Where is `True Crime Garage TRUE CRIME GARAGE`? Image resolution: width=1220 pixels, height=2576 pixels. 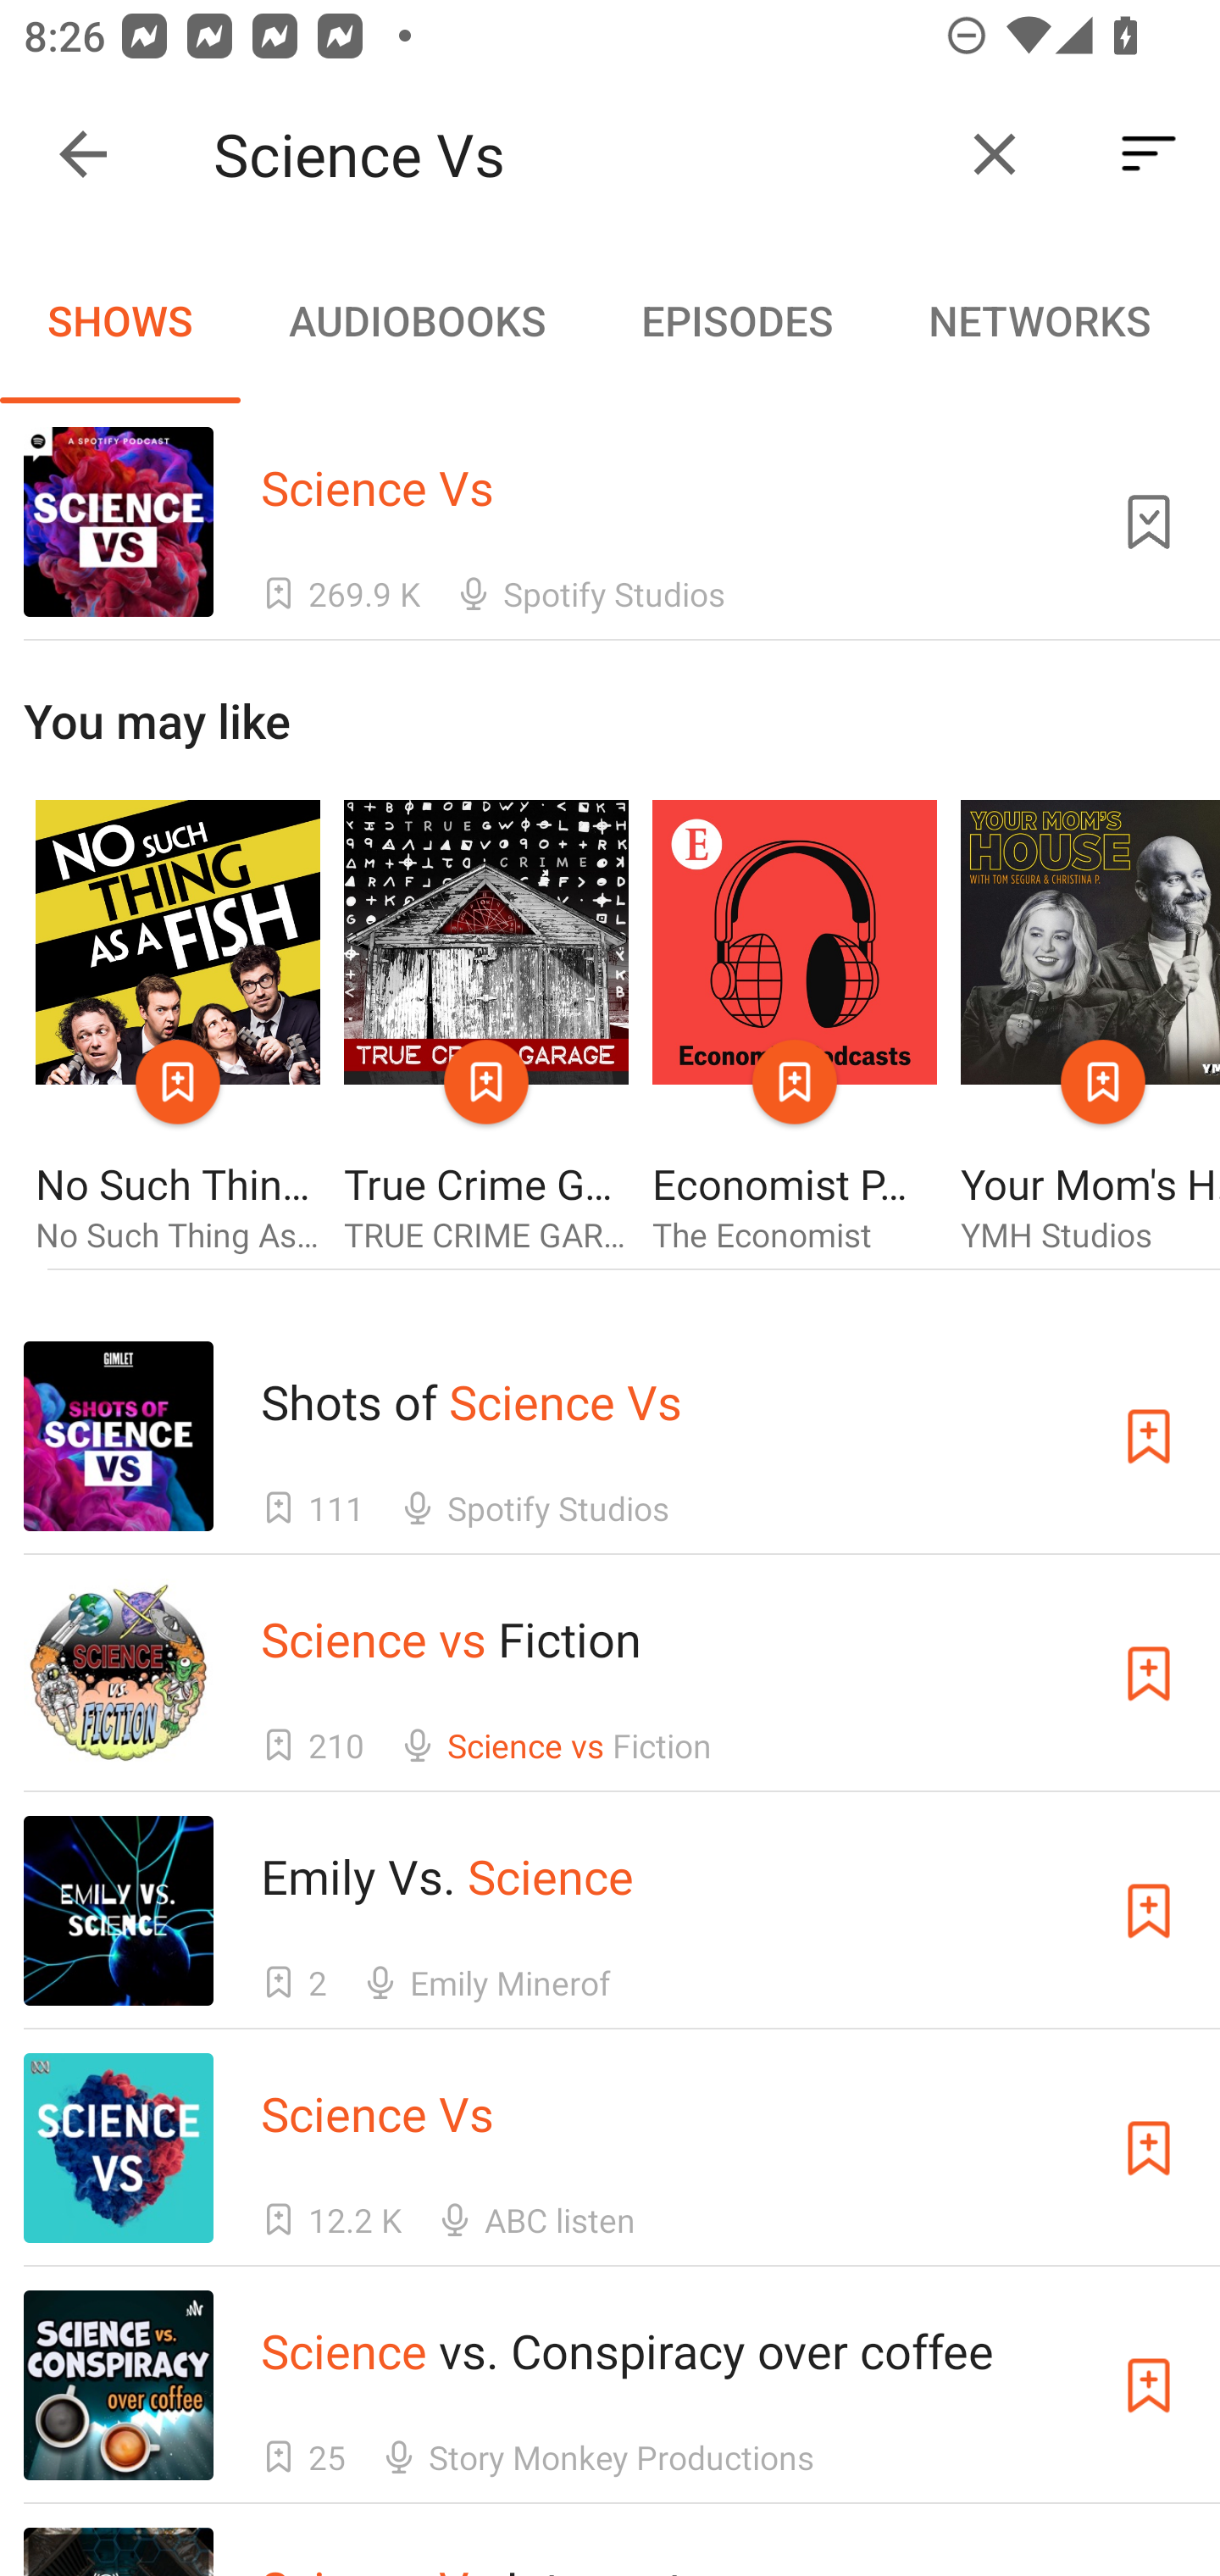
True Crime Garage TRUE CRIME GARAGE is located at coordinates (486, 1029).